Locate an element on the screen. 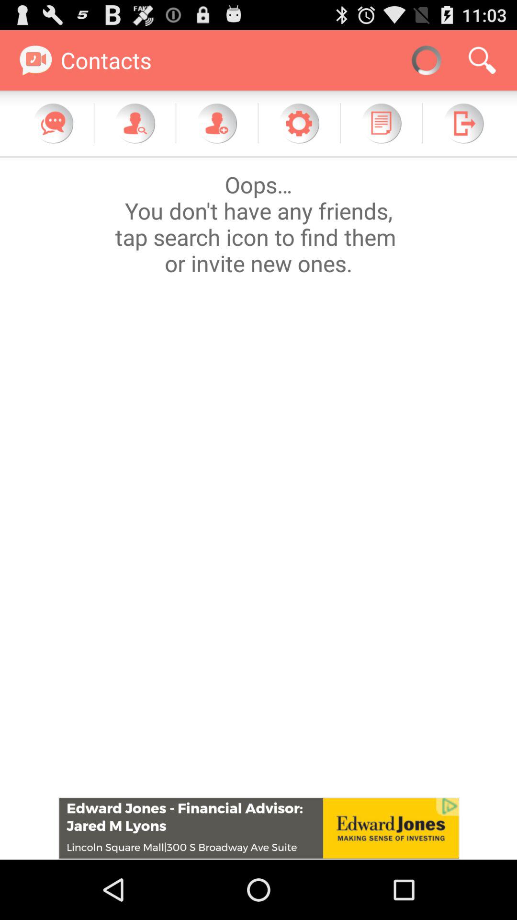 The height and width of the screenshot is (920, 517). add friends is located at coordinates (217, 123).